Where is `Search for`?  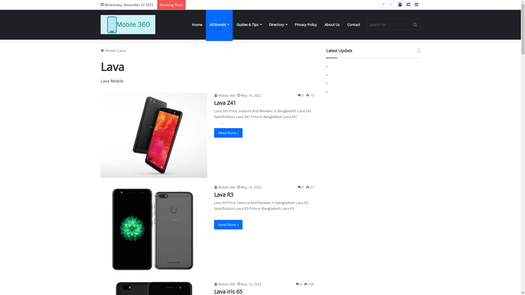 Search for is located at coordinates (415, 25).